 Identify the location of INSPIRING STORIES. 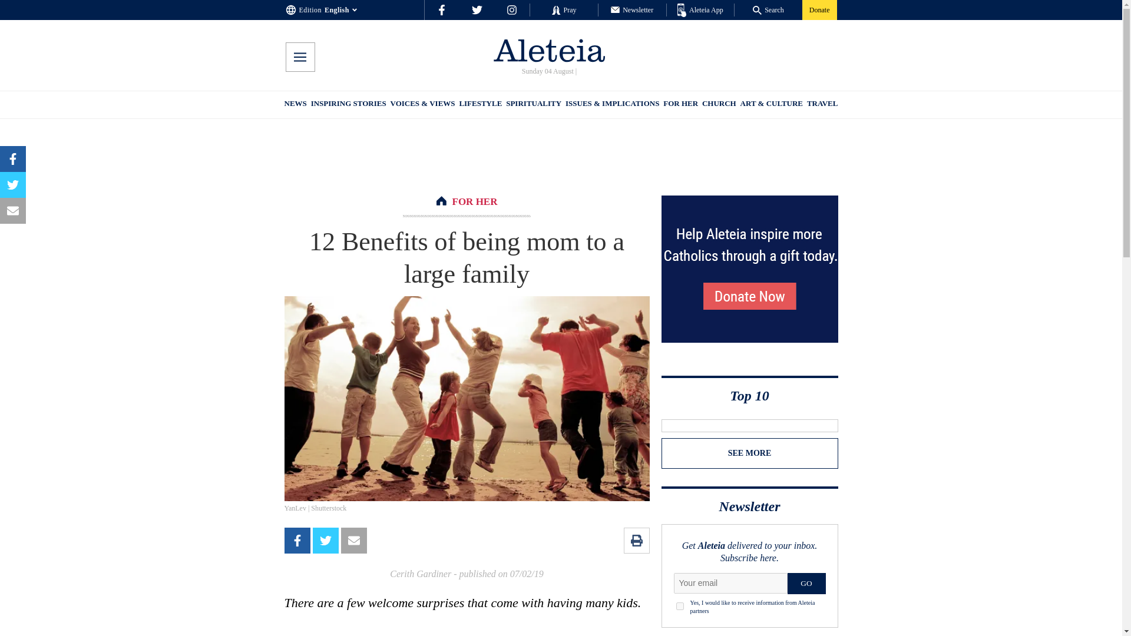
(349, 105).